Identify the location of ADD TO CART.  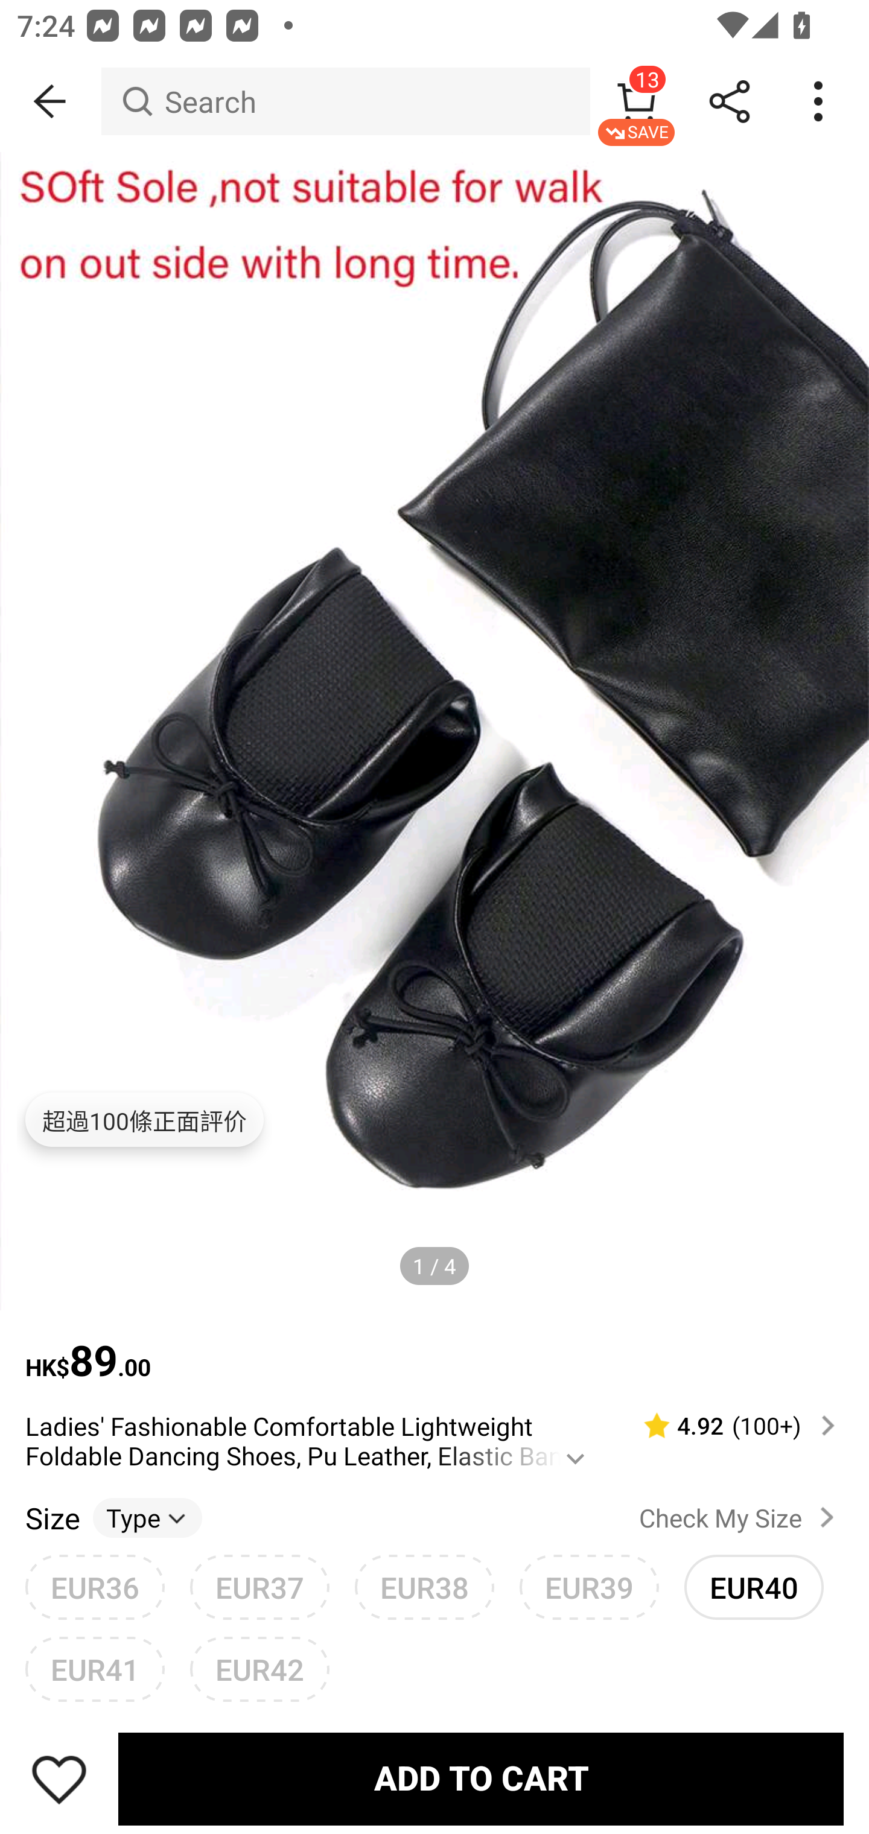
(480, 1778).